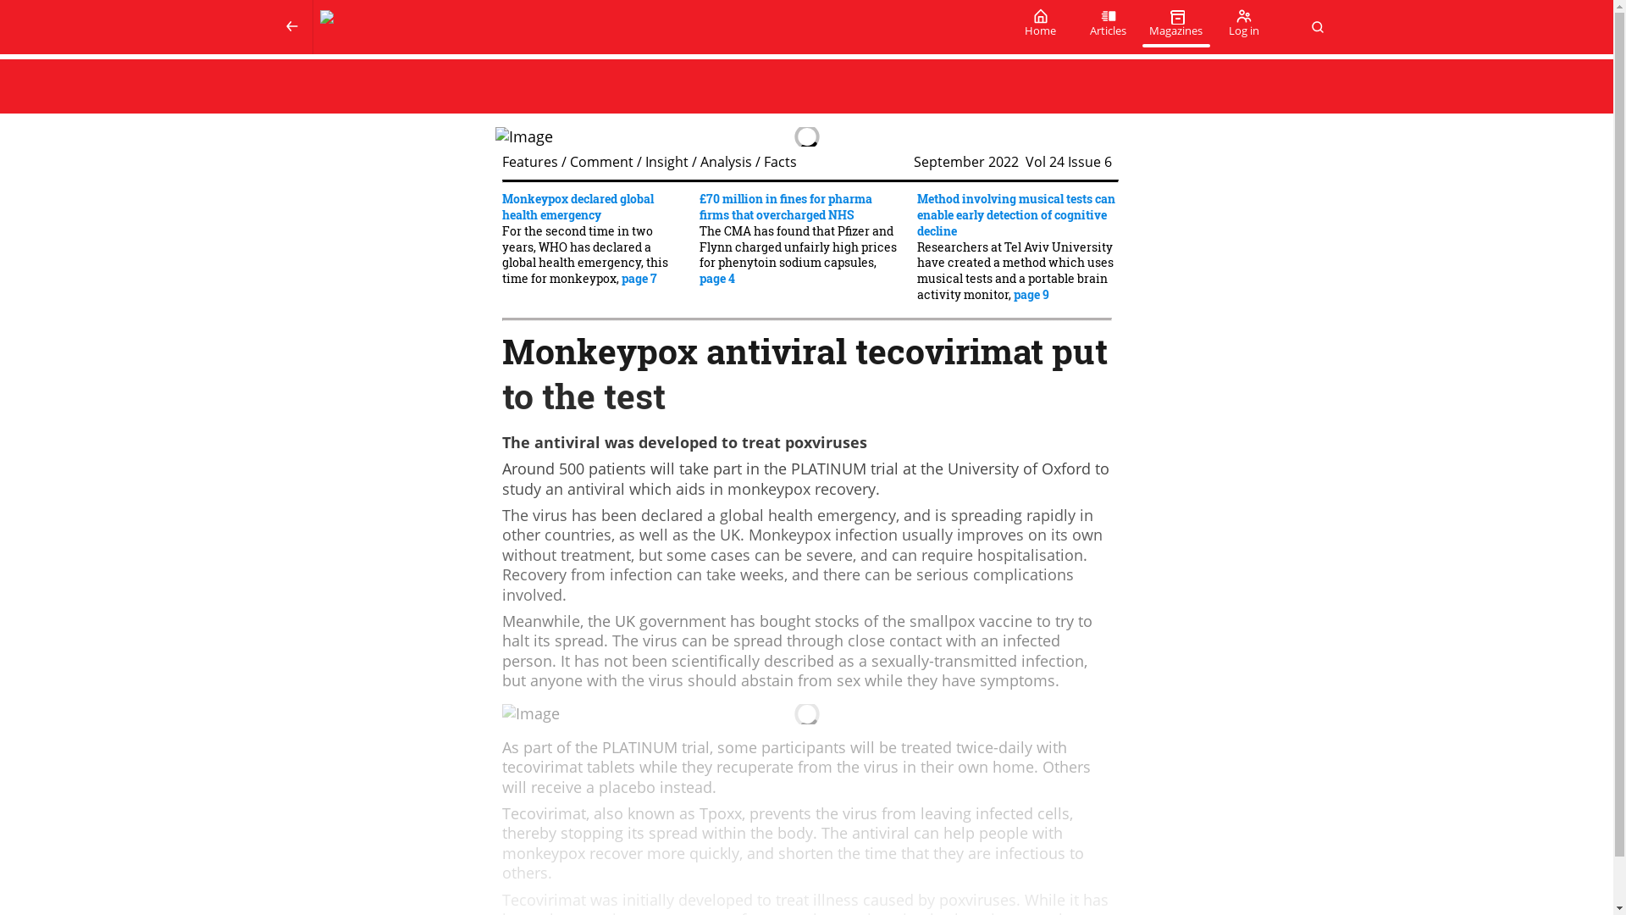 The image size is (1626, 915). Describe the element at coordinates (1107, 27) in the screenshot. I see `Articles` at that location.